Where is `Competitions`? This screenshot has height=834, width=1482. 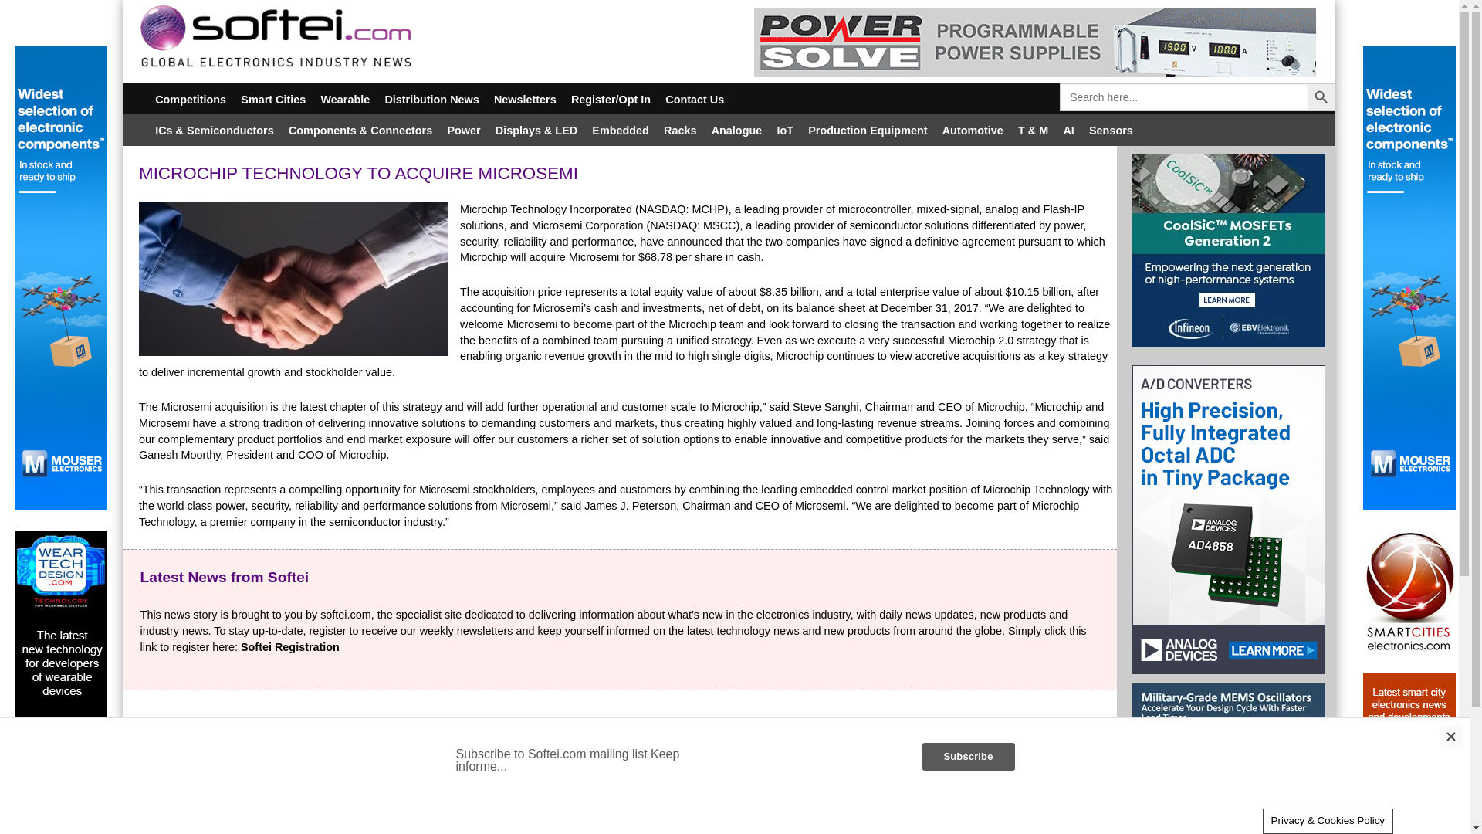
Competitions is located at coordinates (191, 99).